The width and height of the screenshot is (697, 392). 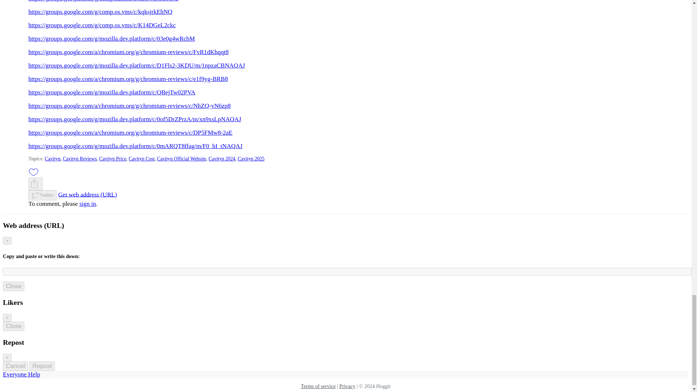 I want to click on Like, so click(x=33, y=172).